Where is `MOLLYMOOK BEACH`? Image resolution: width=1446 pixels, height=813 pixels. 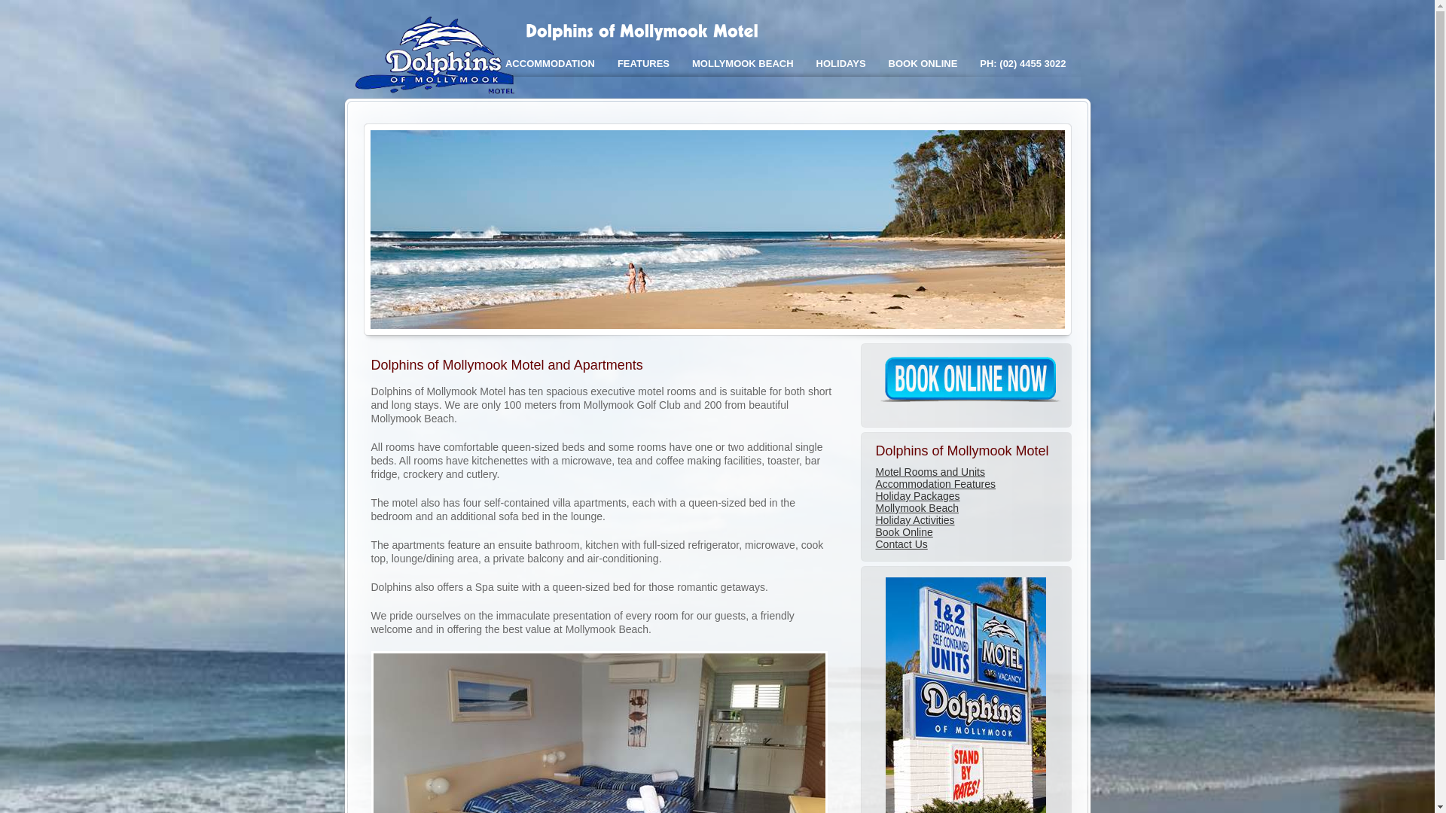 MOLLYMOOK BEACH is located at coordinates (743, 64).